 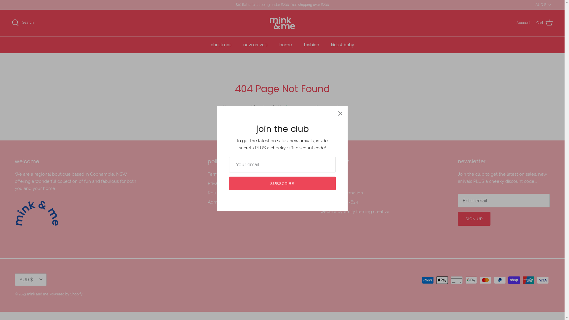 What do you see at coordinates (282, 5) in the screenshot?
I see `$10 flat rate shipping under $200, free shipping over $200` at bounding box center [282, 5].